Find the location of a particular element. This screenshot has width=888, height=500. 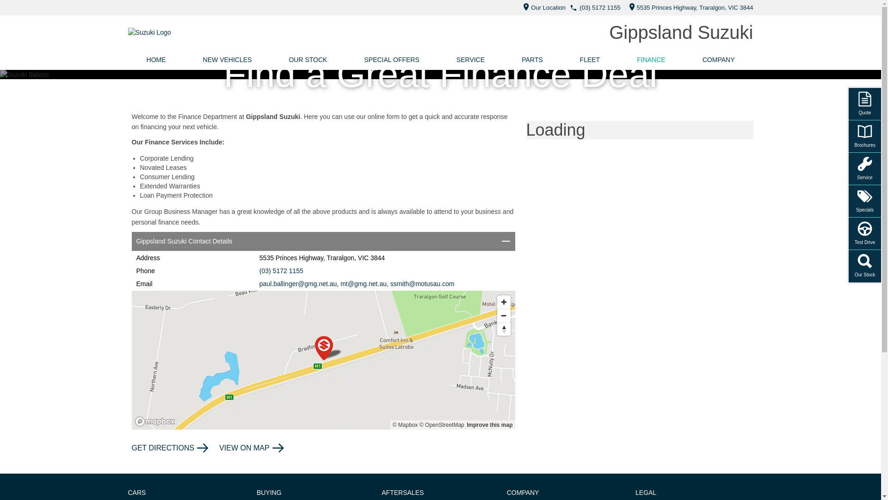

Gippsland Suzuki is located at coordinates (681, 32).